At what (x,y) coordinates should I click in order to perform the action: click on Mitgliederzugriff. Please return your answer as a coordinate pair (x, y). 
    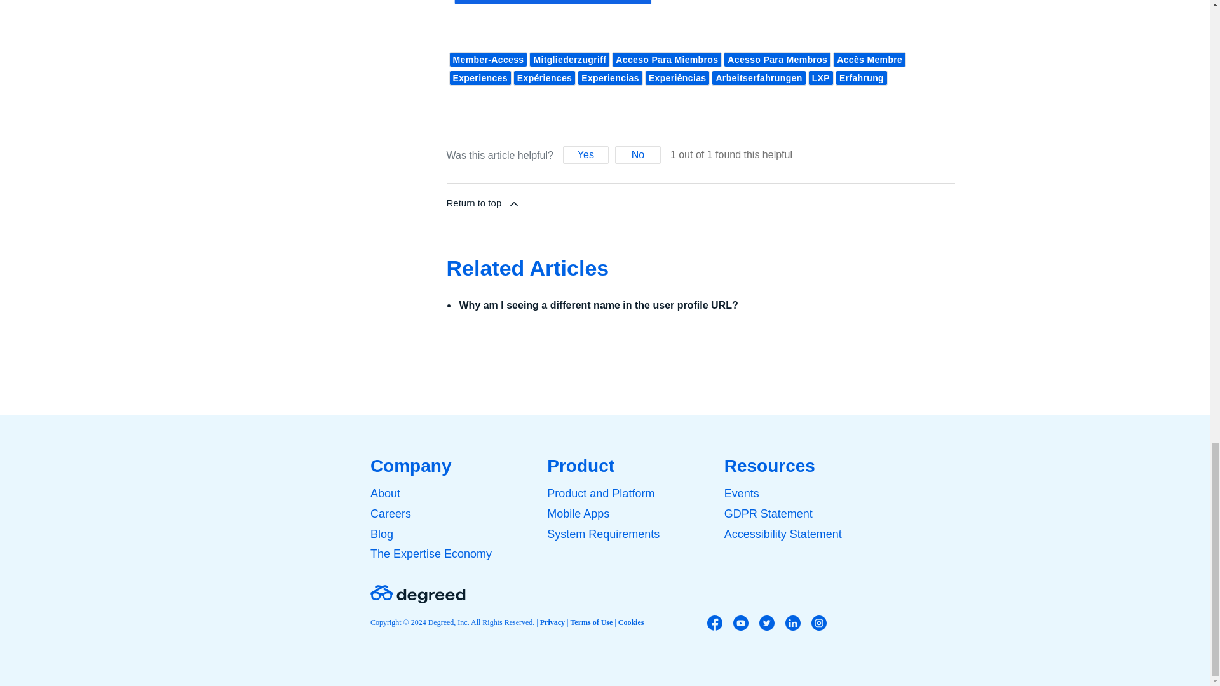
    Looking at the image, I should click on (569, 60).